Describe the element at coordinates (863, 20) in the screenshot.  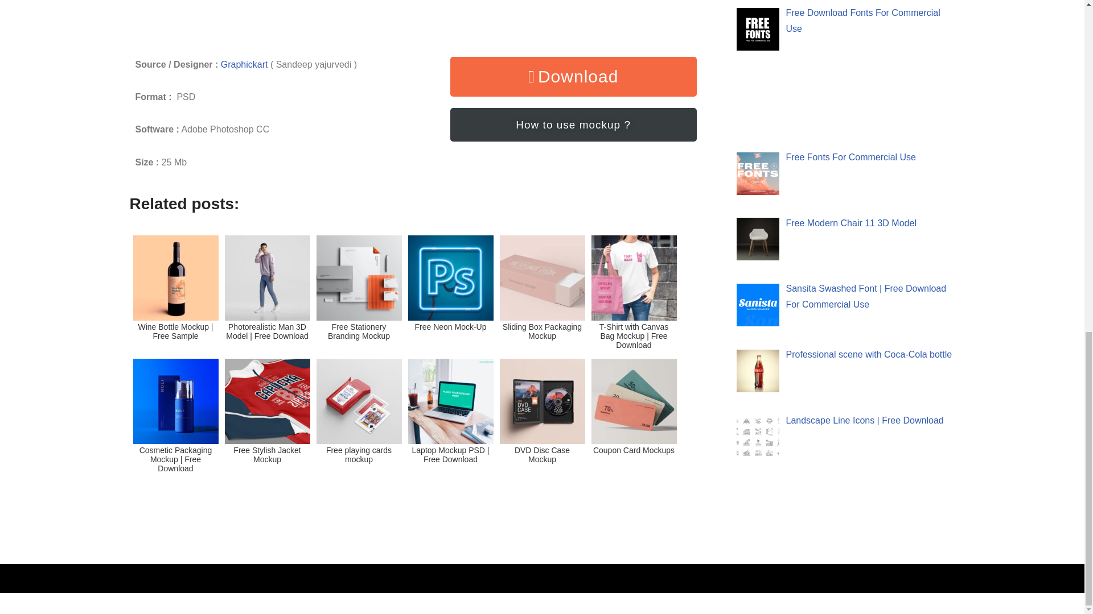
I see `Free Download Fonts For Commercial Use` at that location.